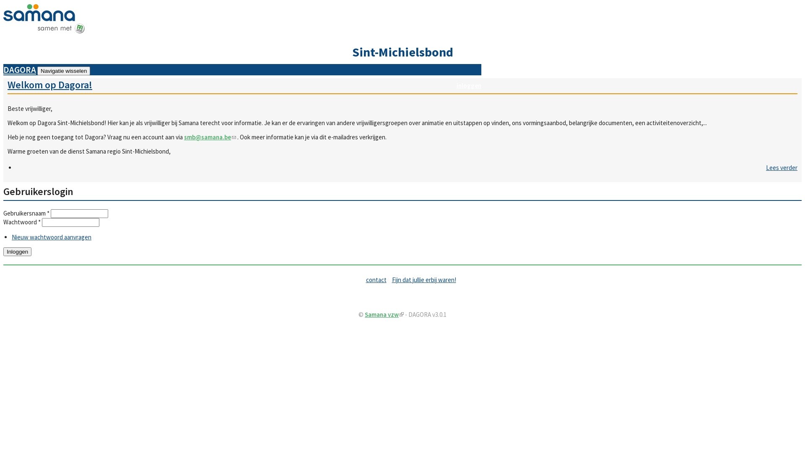 The width and height of the screenshot is (805, 452). I want to click on Lees verder
over Welkom op Dagora!, so click(782, 167).